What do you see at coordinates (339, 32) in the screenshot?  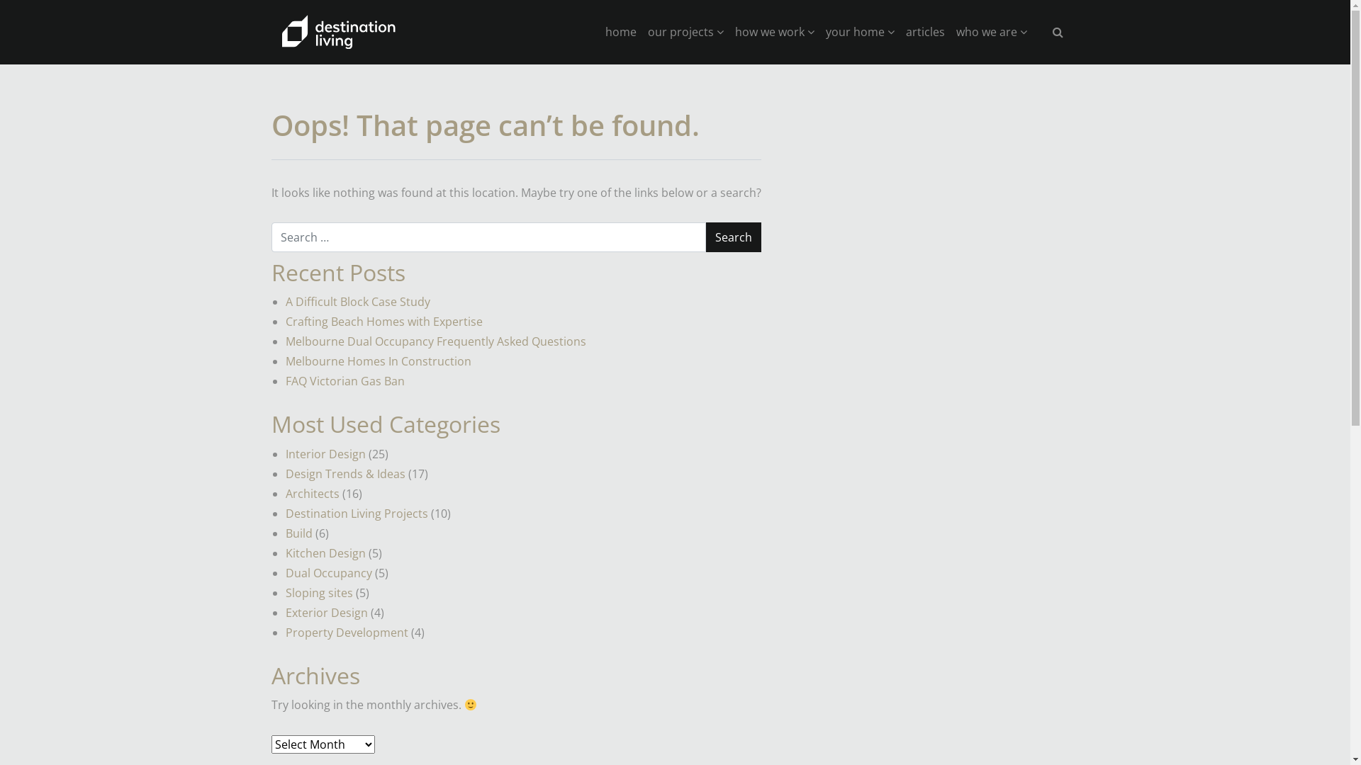 I see `Destination Living` at bounding box center [339, 32].